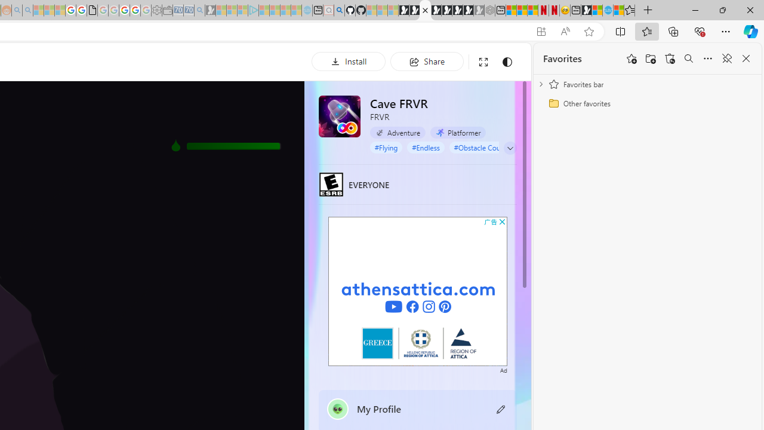 The width and height of the screenshot is (764, 430). What do you see at coordinates (349, 61) in the screenshot?
I see `Install` at bounding box center [349, 61].